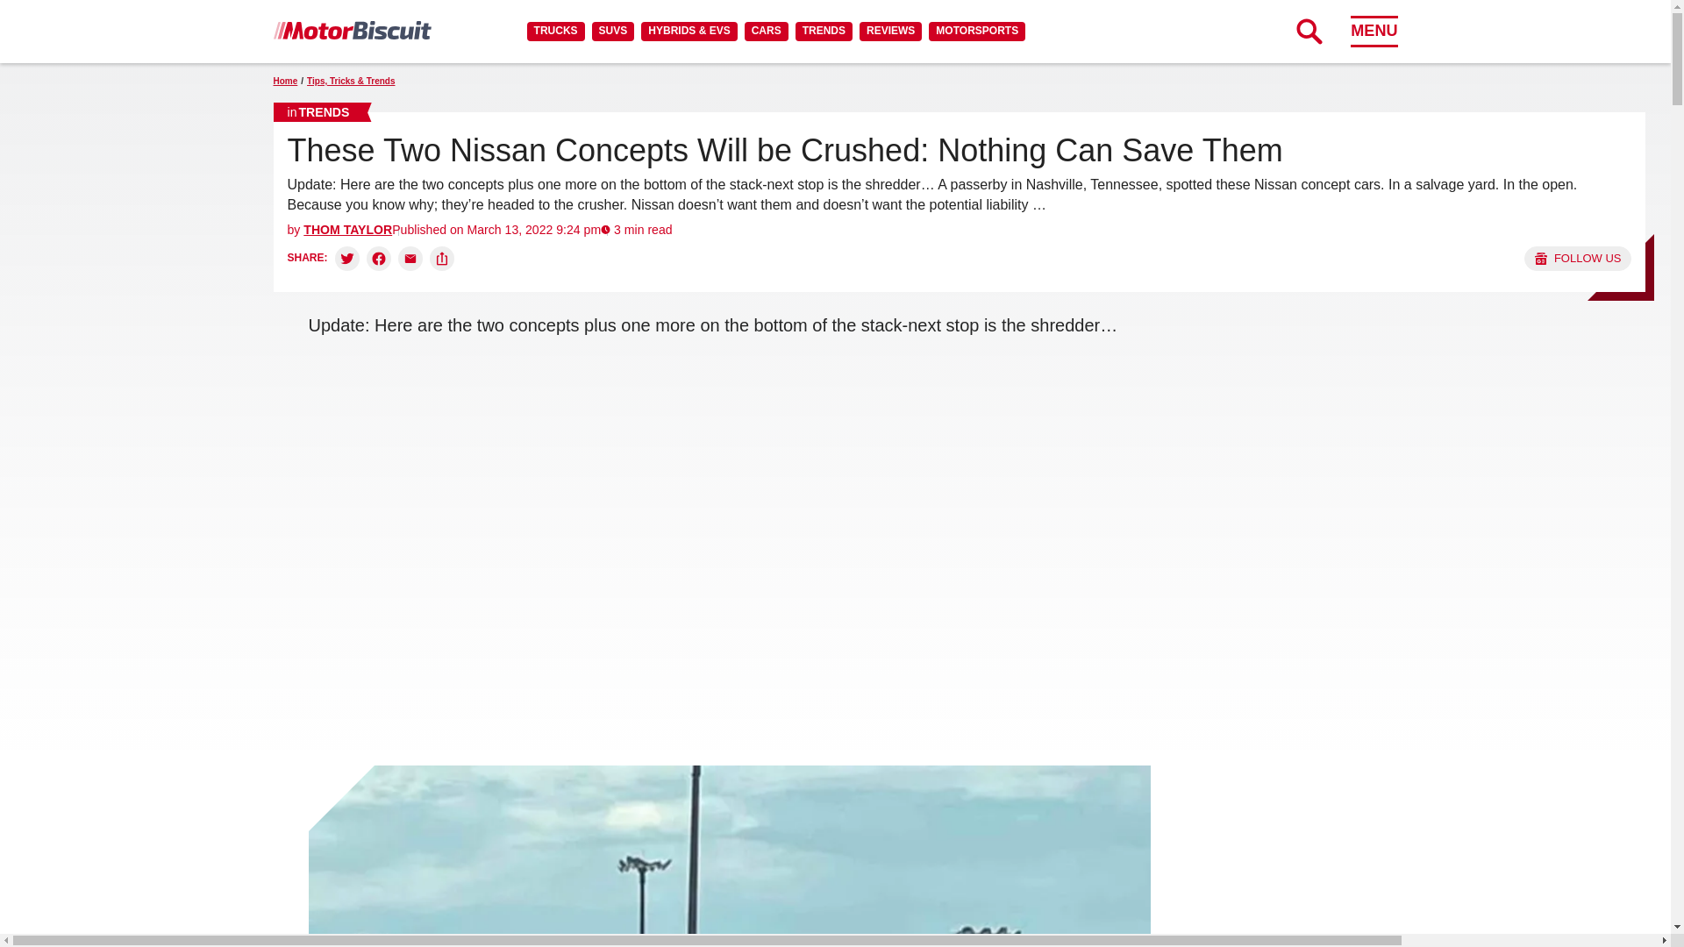 The height and width of the screenshot is (947, 1684). I want to click on TRUCKS, so click(555, 31).